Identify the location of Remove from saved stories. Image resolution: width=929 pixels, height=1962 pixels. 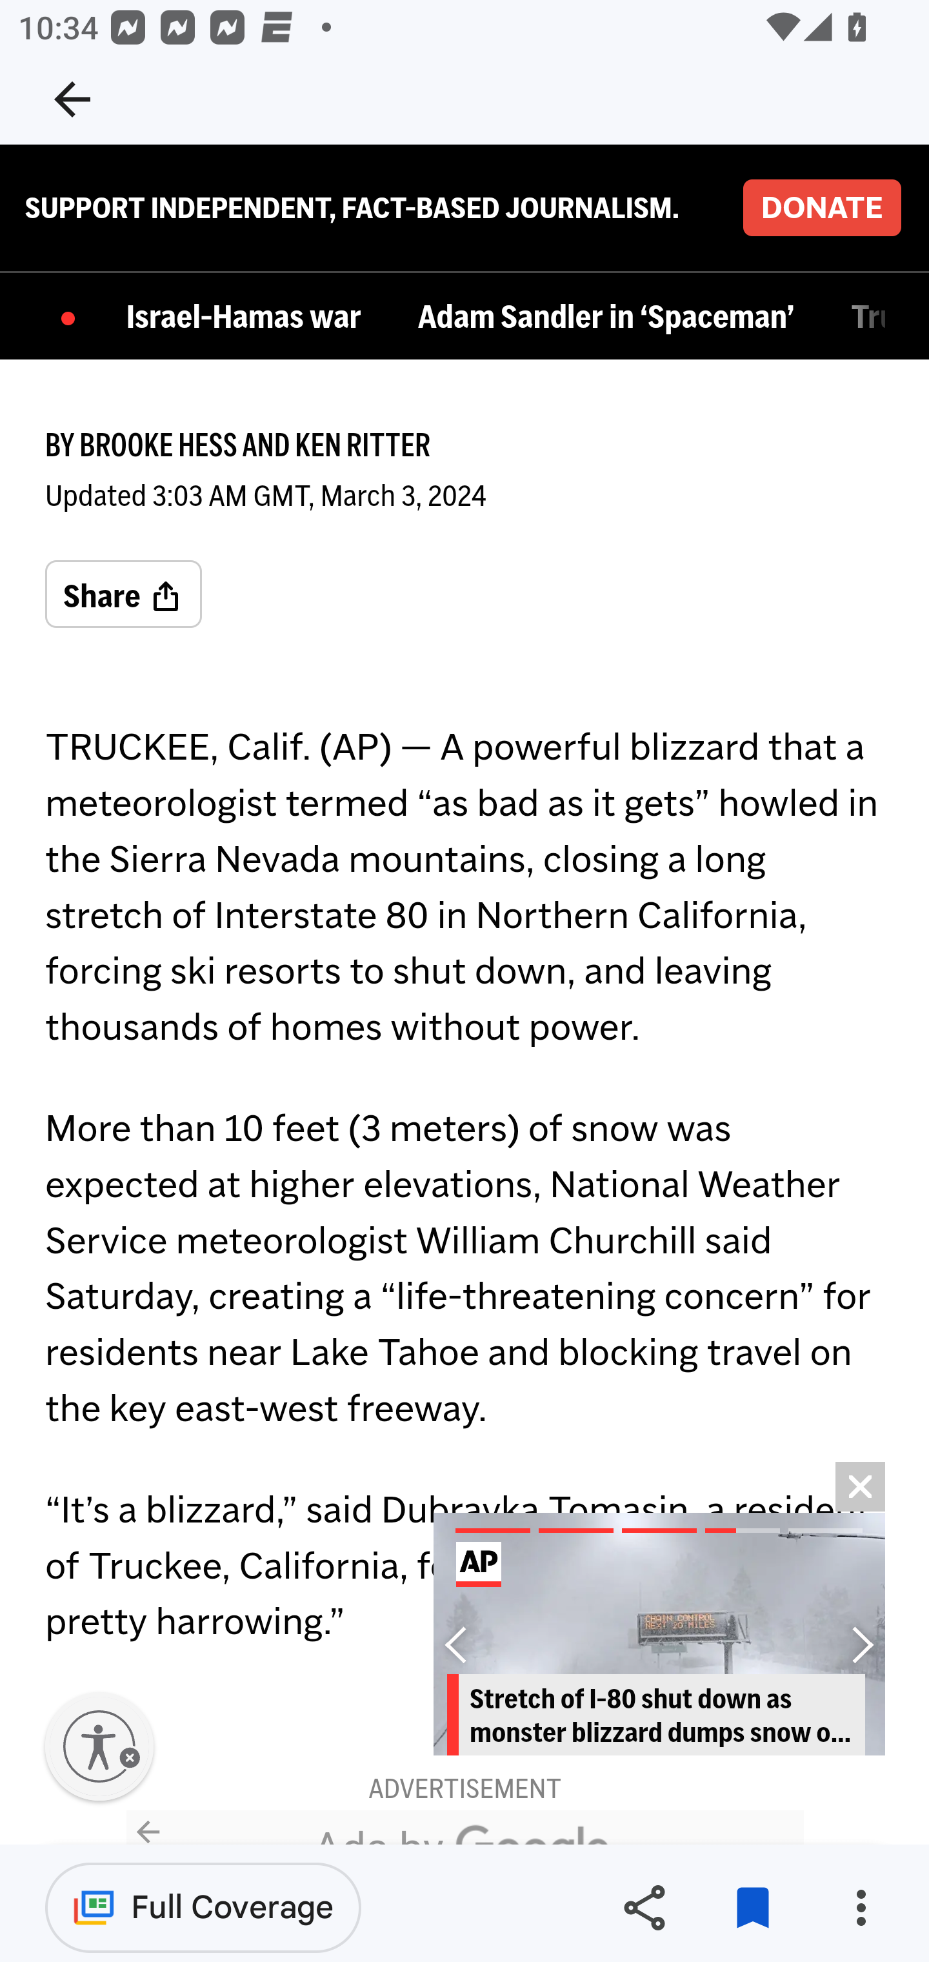
(752, 1908).